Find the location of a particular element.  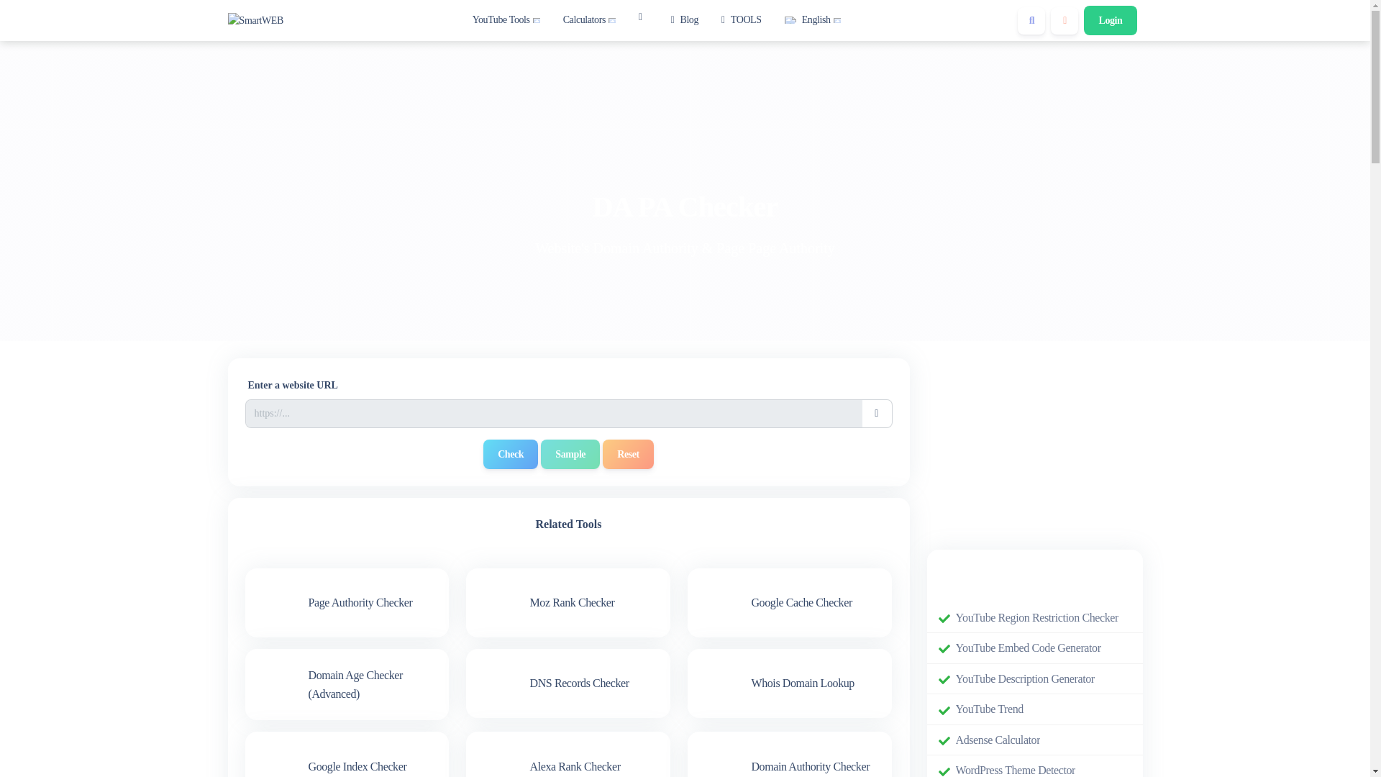

Page Authority Checker is located at coordinates (347, 602).